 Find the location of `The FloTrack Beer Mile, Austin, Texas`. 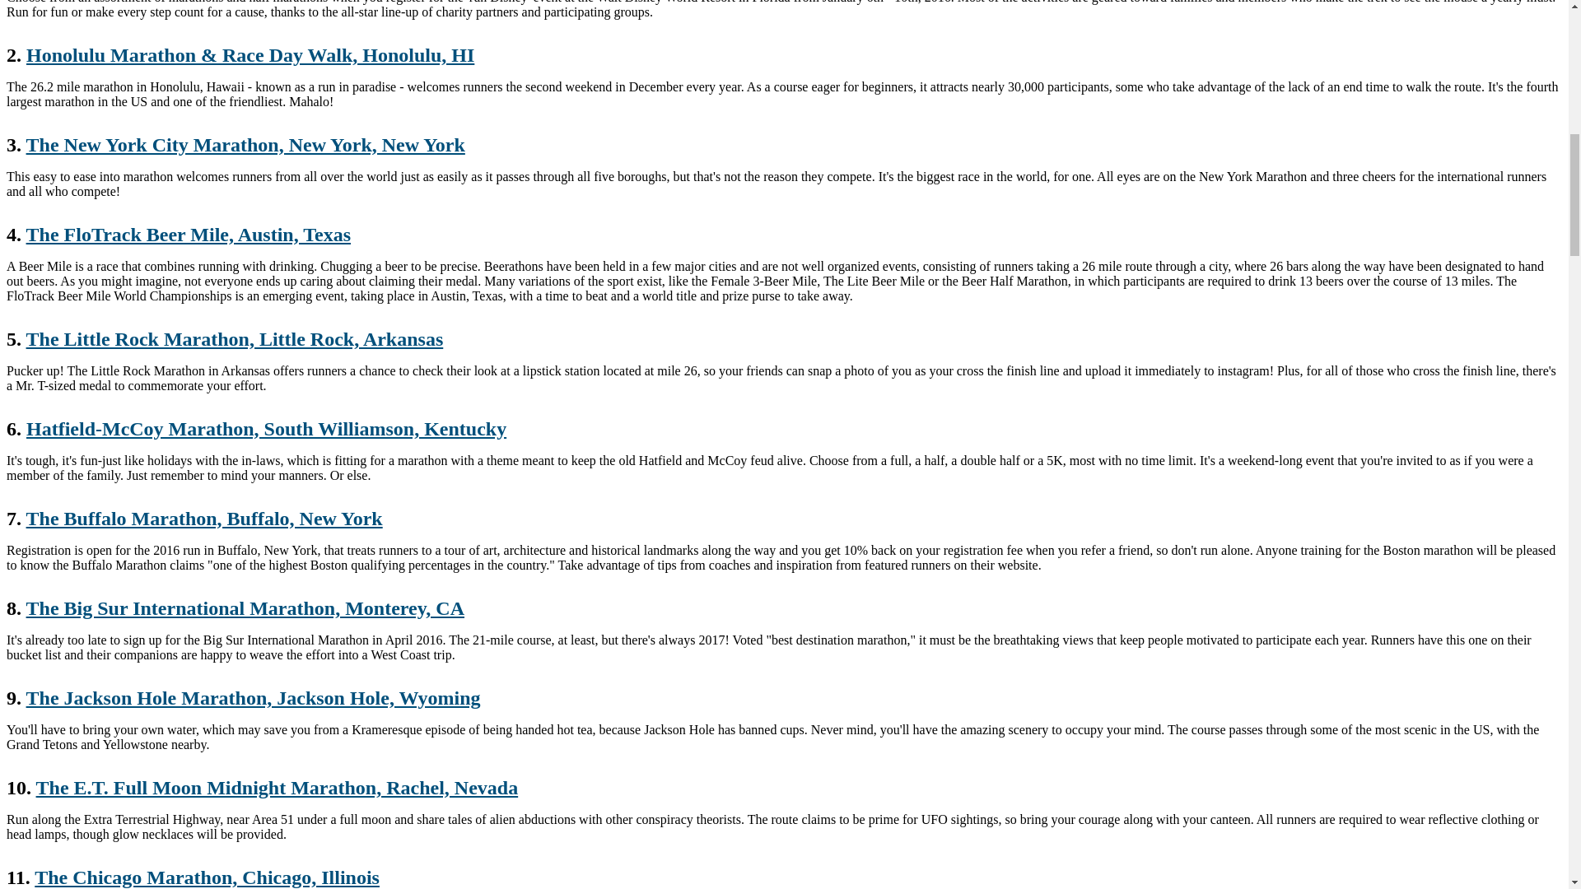

The FloTrack Beer Mile, Austin, Texas is located at coordinates (189, 235).